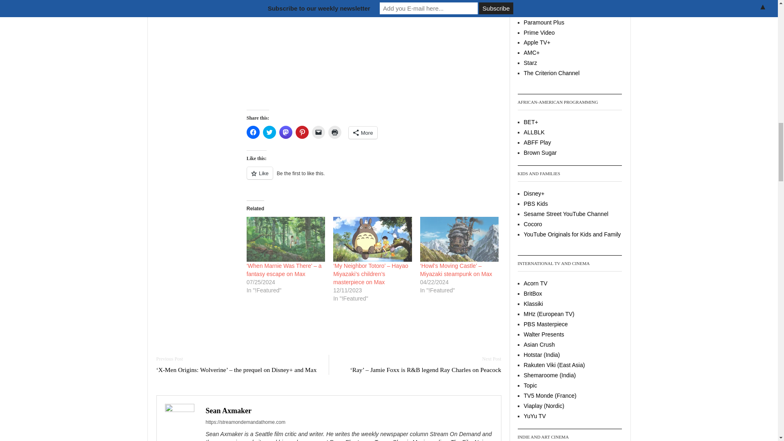  Describe the element at coordinates (318, 132) in the screenshot. I see `Click to email a link to a friend` at that location.